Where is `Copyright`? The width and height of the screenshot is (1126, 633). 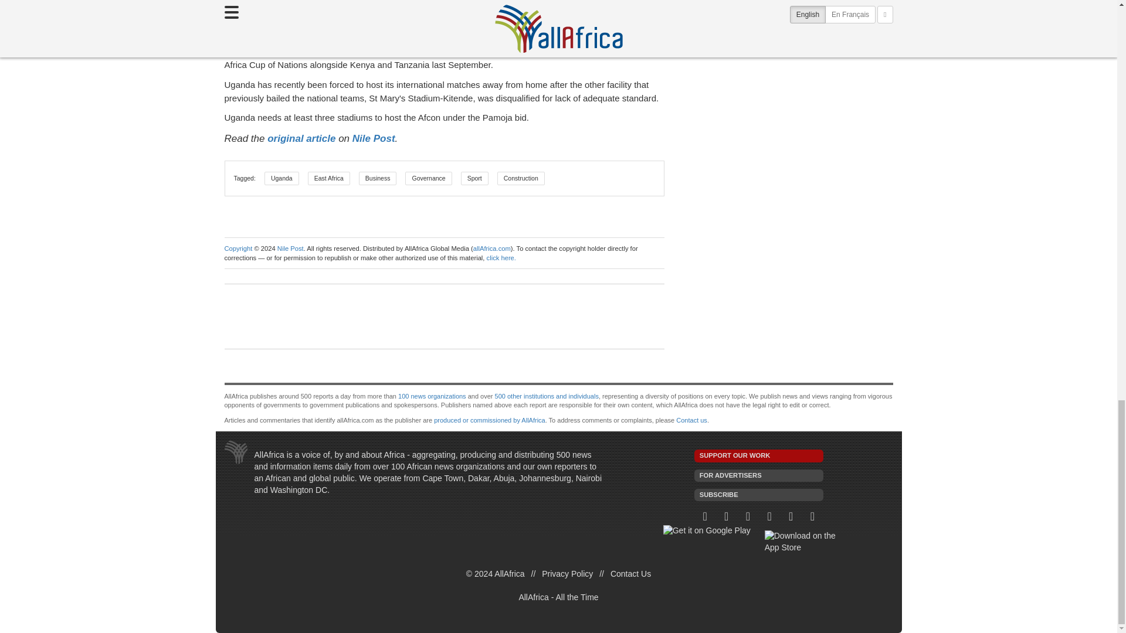 Copyright is located at coordinates (238, 248).